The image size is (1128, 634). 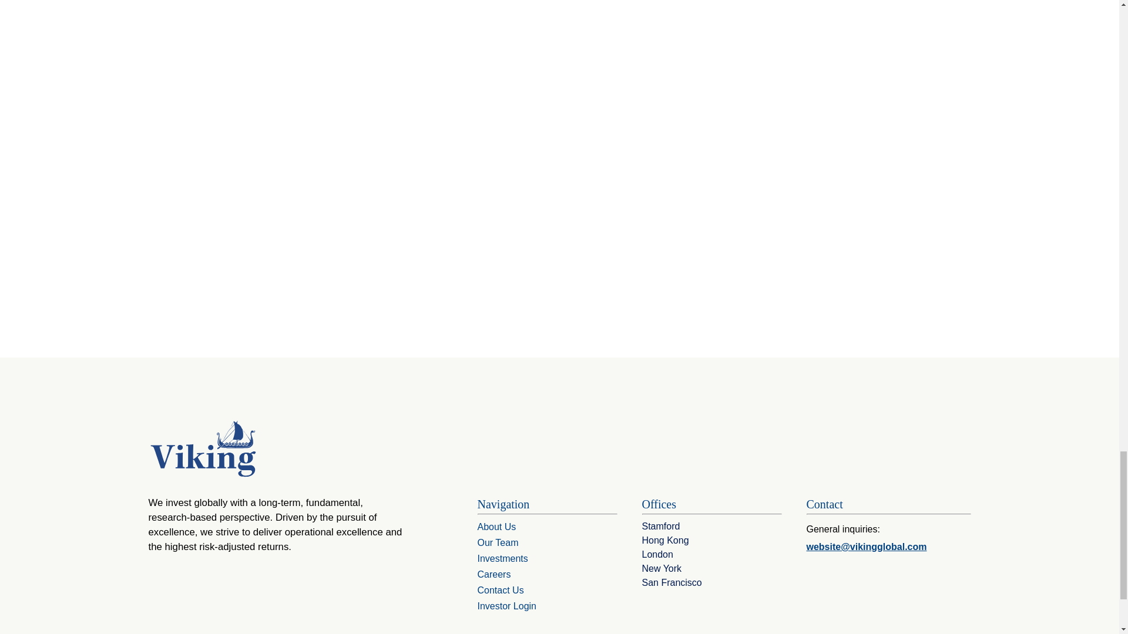 What do you see at coordinates (497, 545) in the screenshot?
I see `Our Team` at bounding box center [497, 545].